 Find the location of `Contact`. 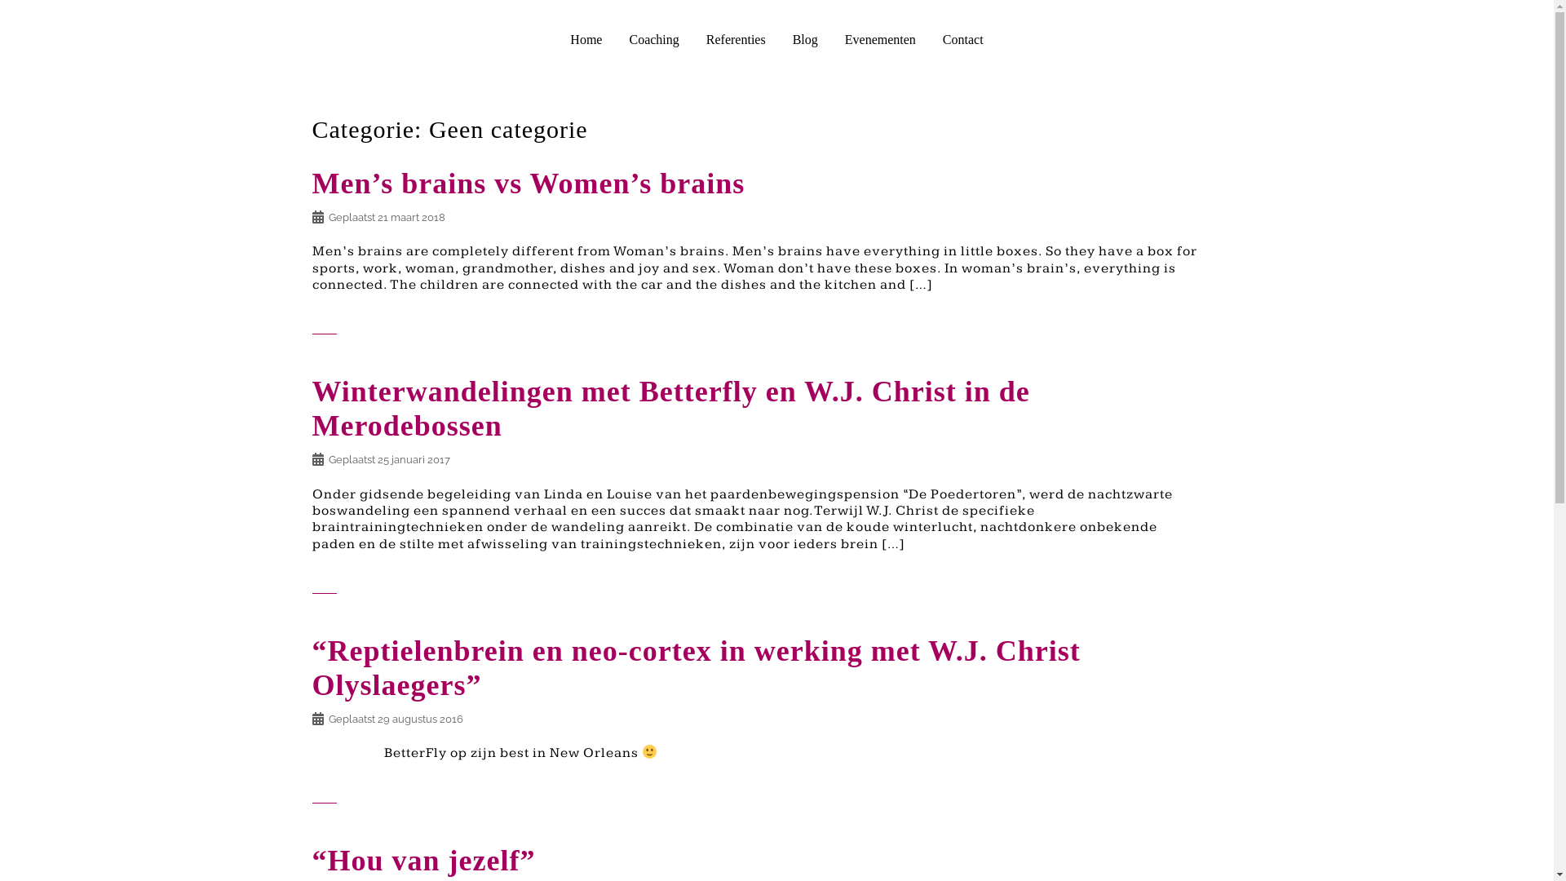

Contact is located at coordinates (963, 39).